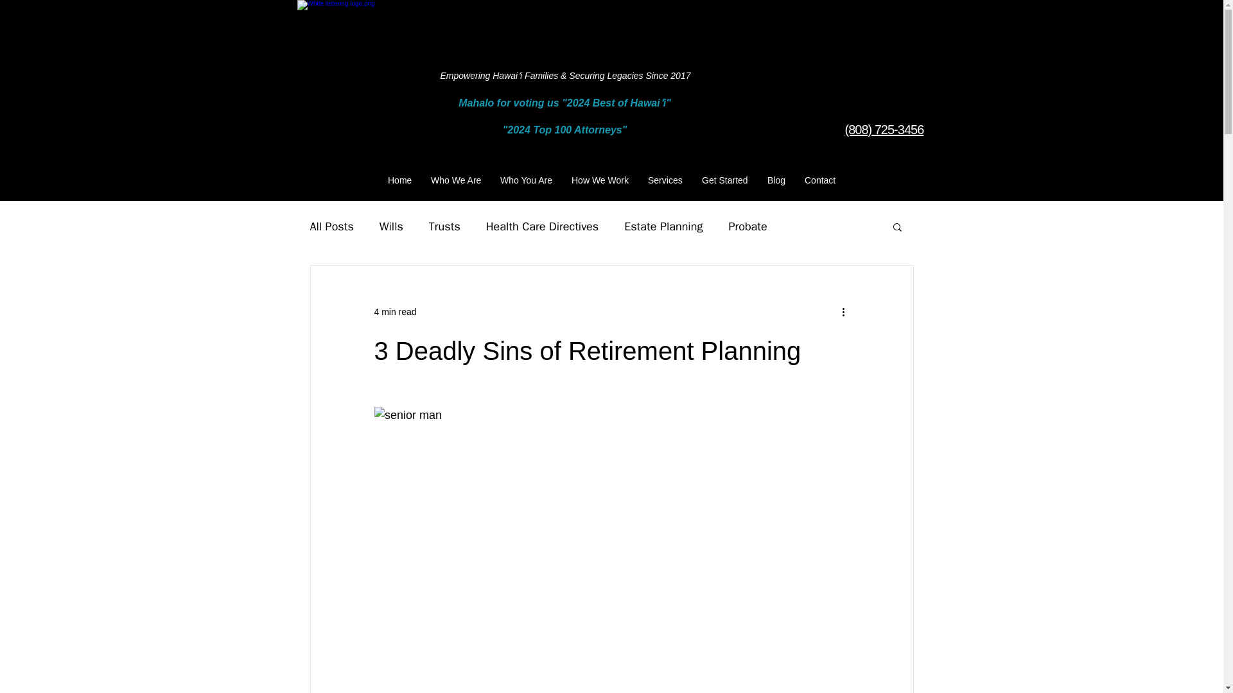  I want to click on Blog, so click(776, 180).